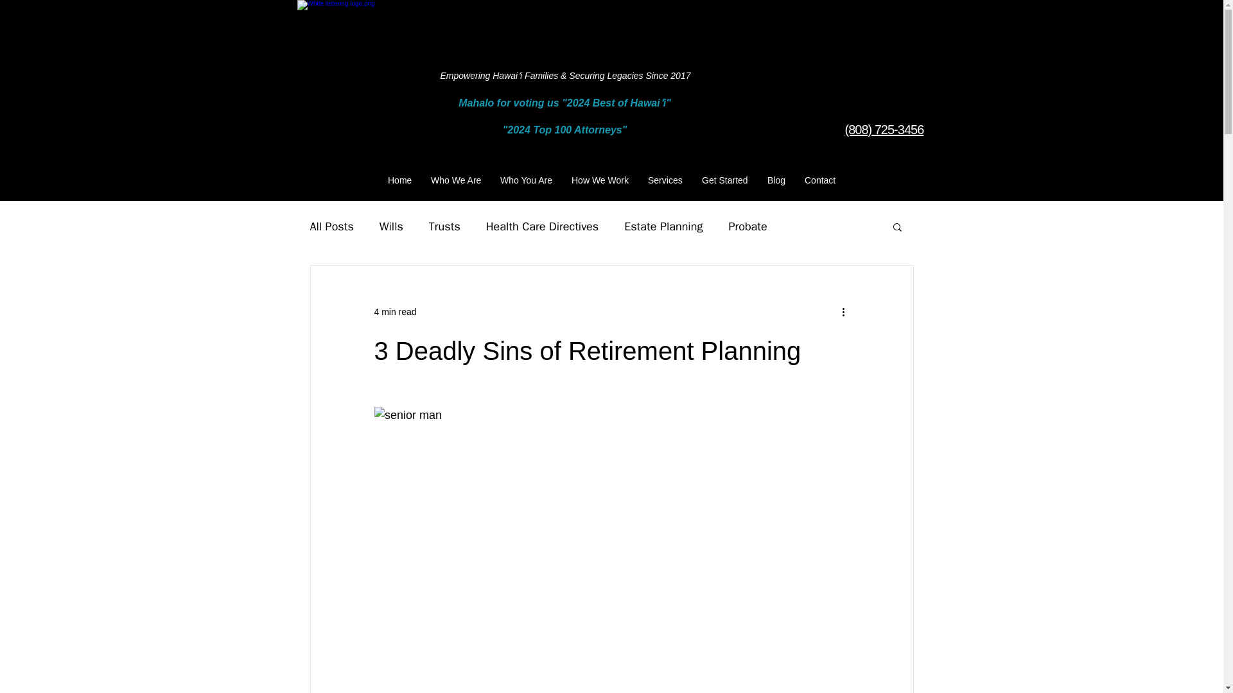  I want to click on Blog, so click(776, 180).